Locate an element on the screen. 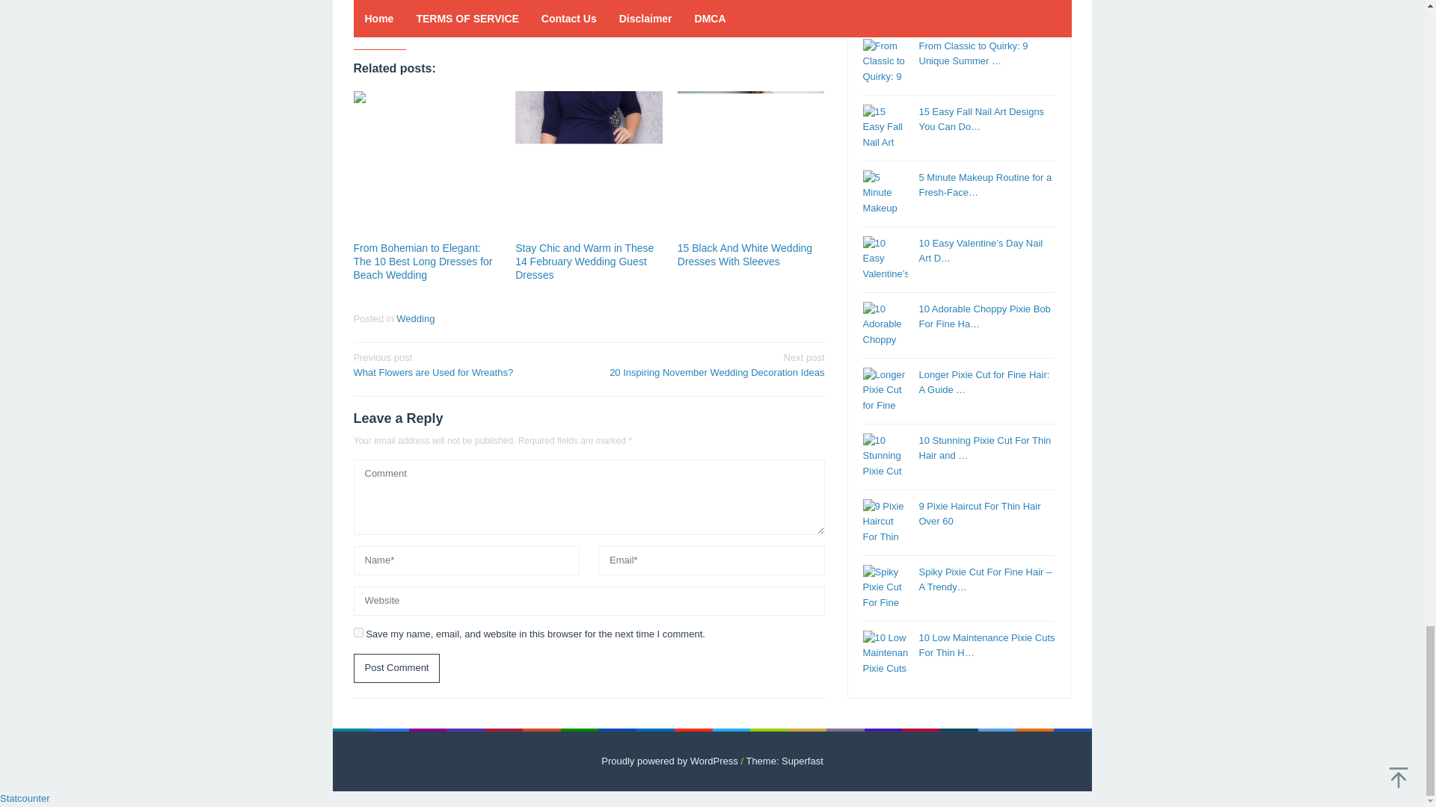  Whatsapp is located at coordinates (468, 23).